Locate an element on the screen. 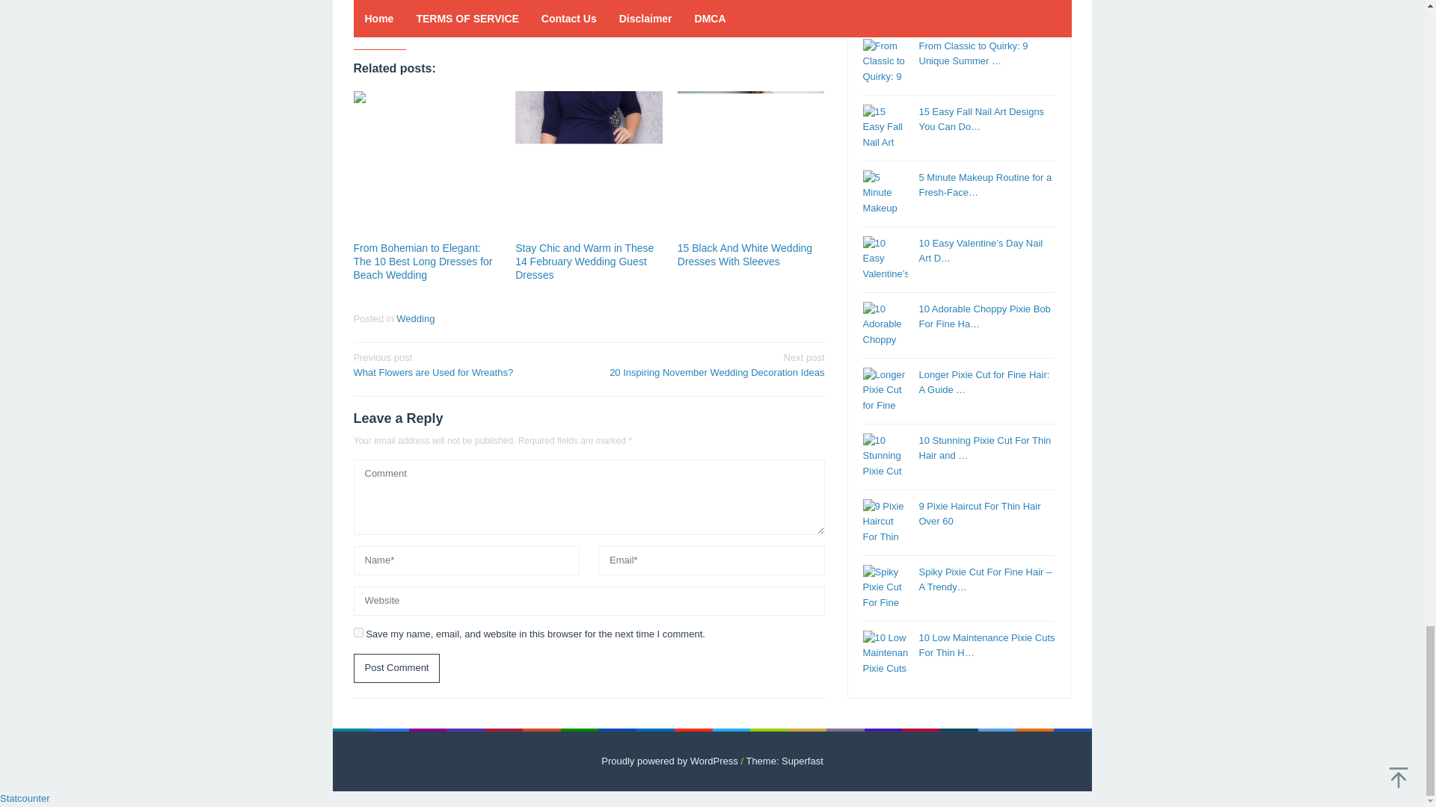  Whatsapp is located at coordinates (468, 23).